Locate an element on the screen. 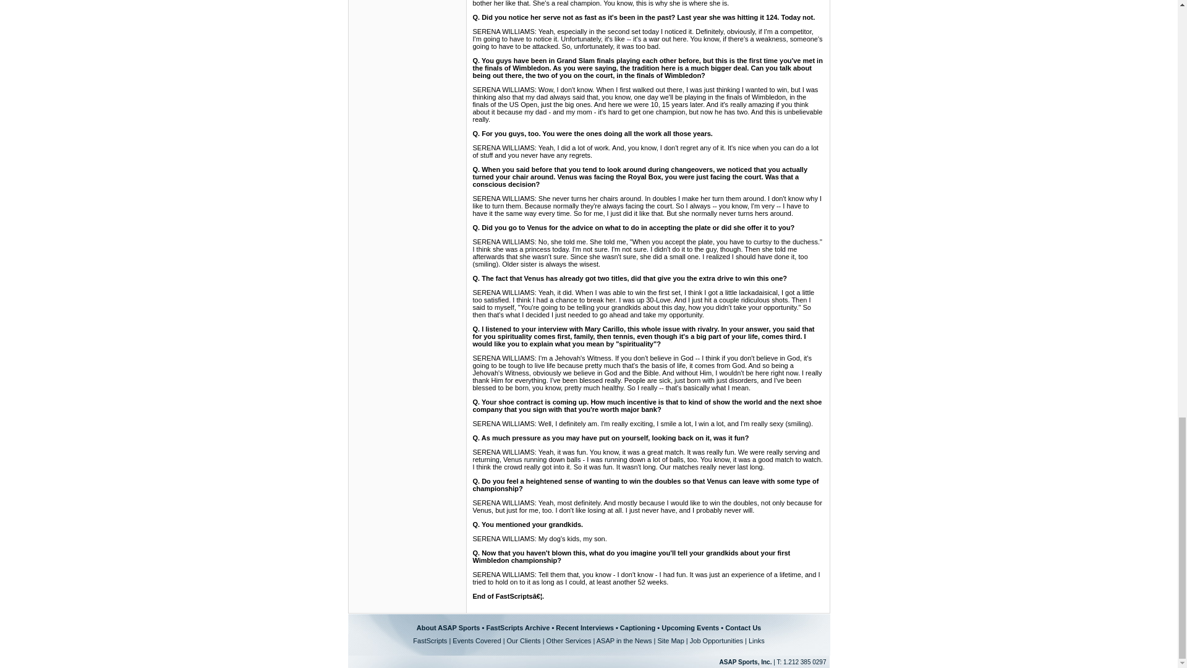  Upcoming Events is located at coordinates (690, 627).